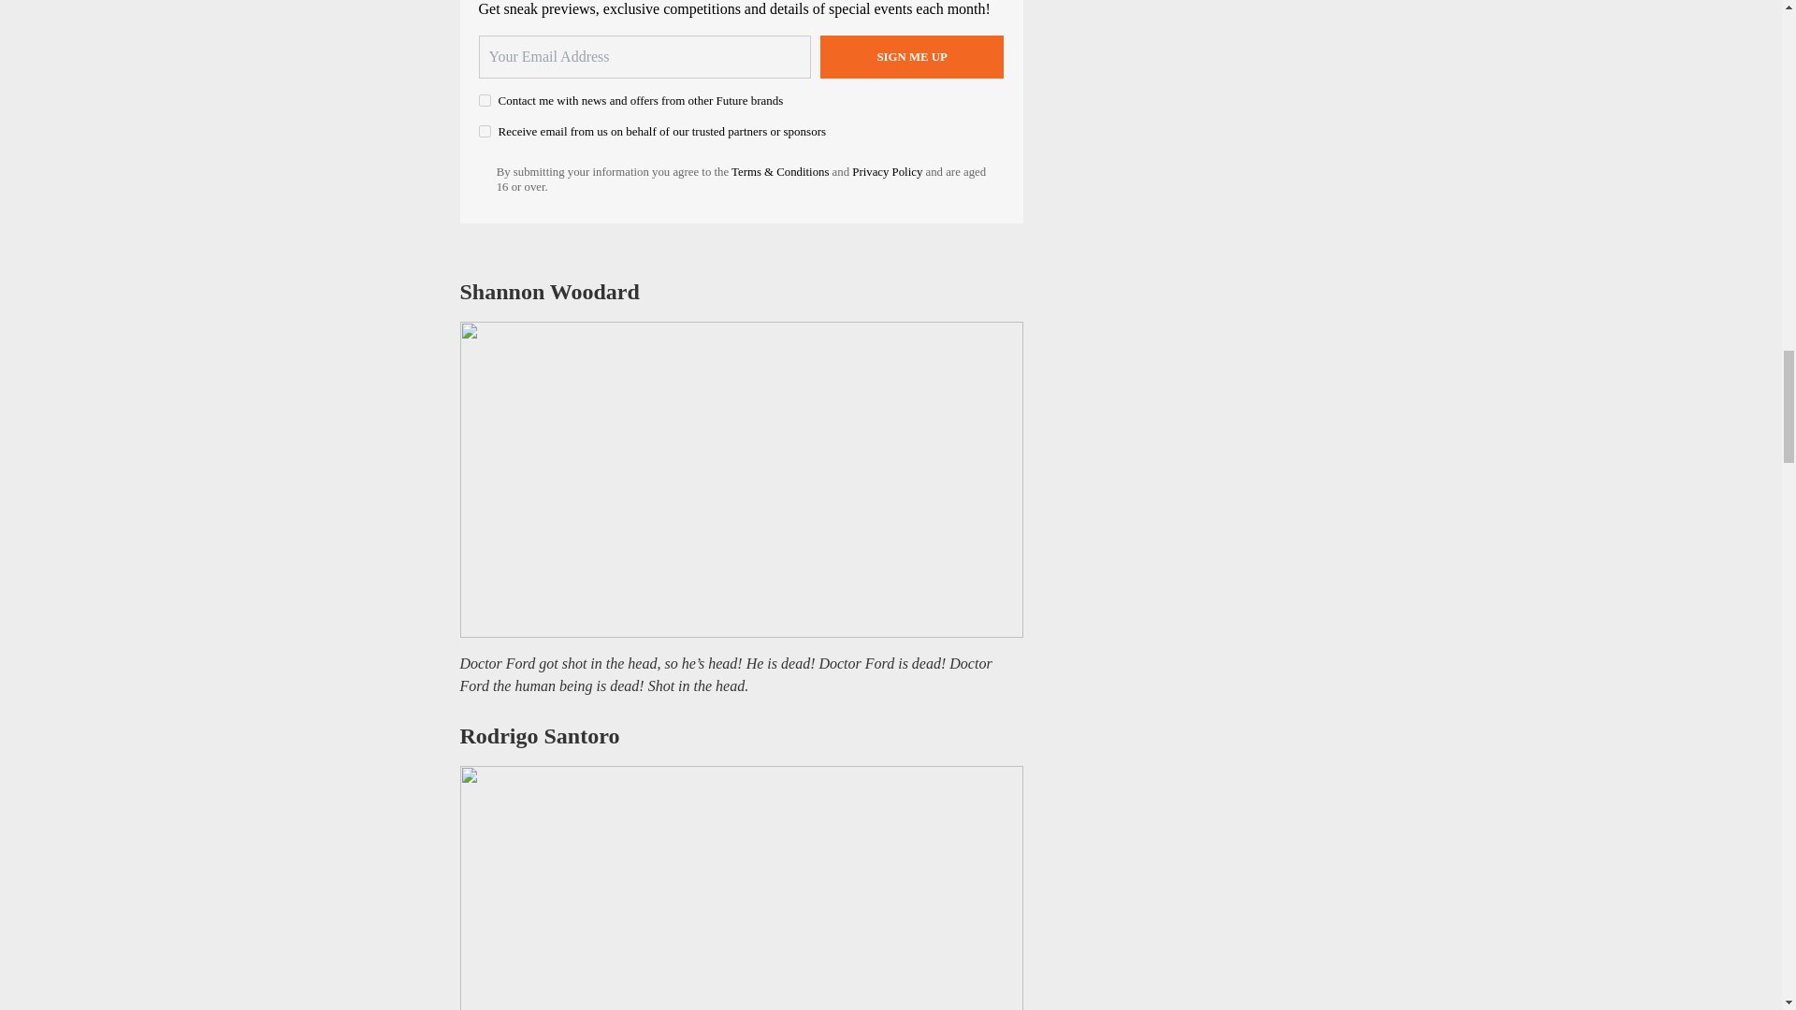  Describe the element at coordinates (485, 101) in the screenshot. I see `on` at that location.